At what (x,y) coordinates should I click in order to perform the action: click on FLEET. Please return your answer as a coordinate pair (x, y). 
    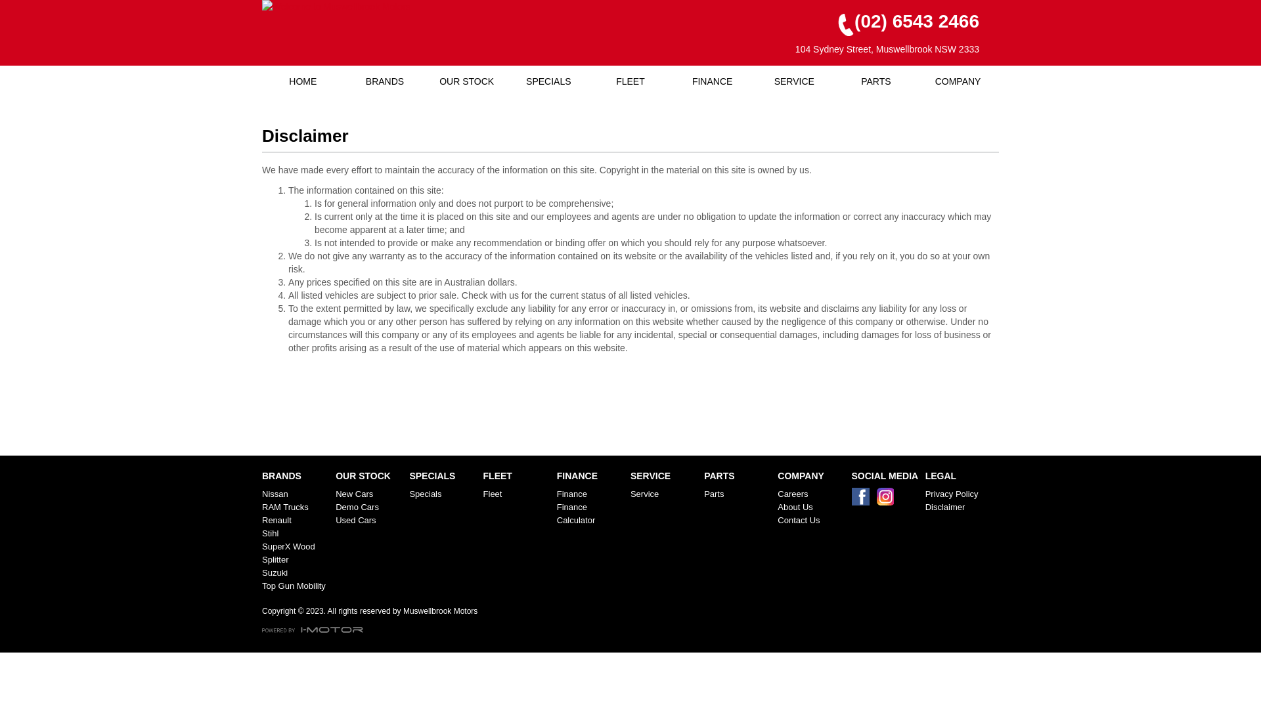
    Looking at the image, I should click on (630, 81).